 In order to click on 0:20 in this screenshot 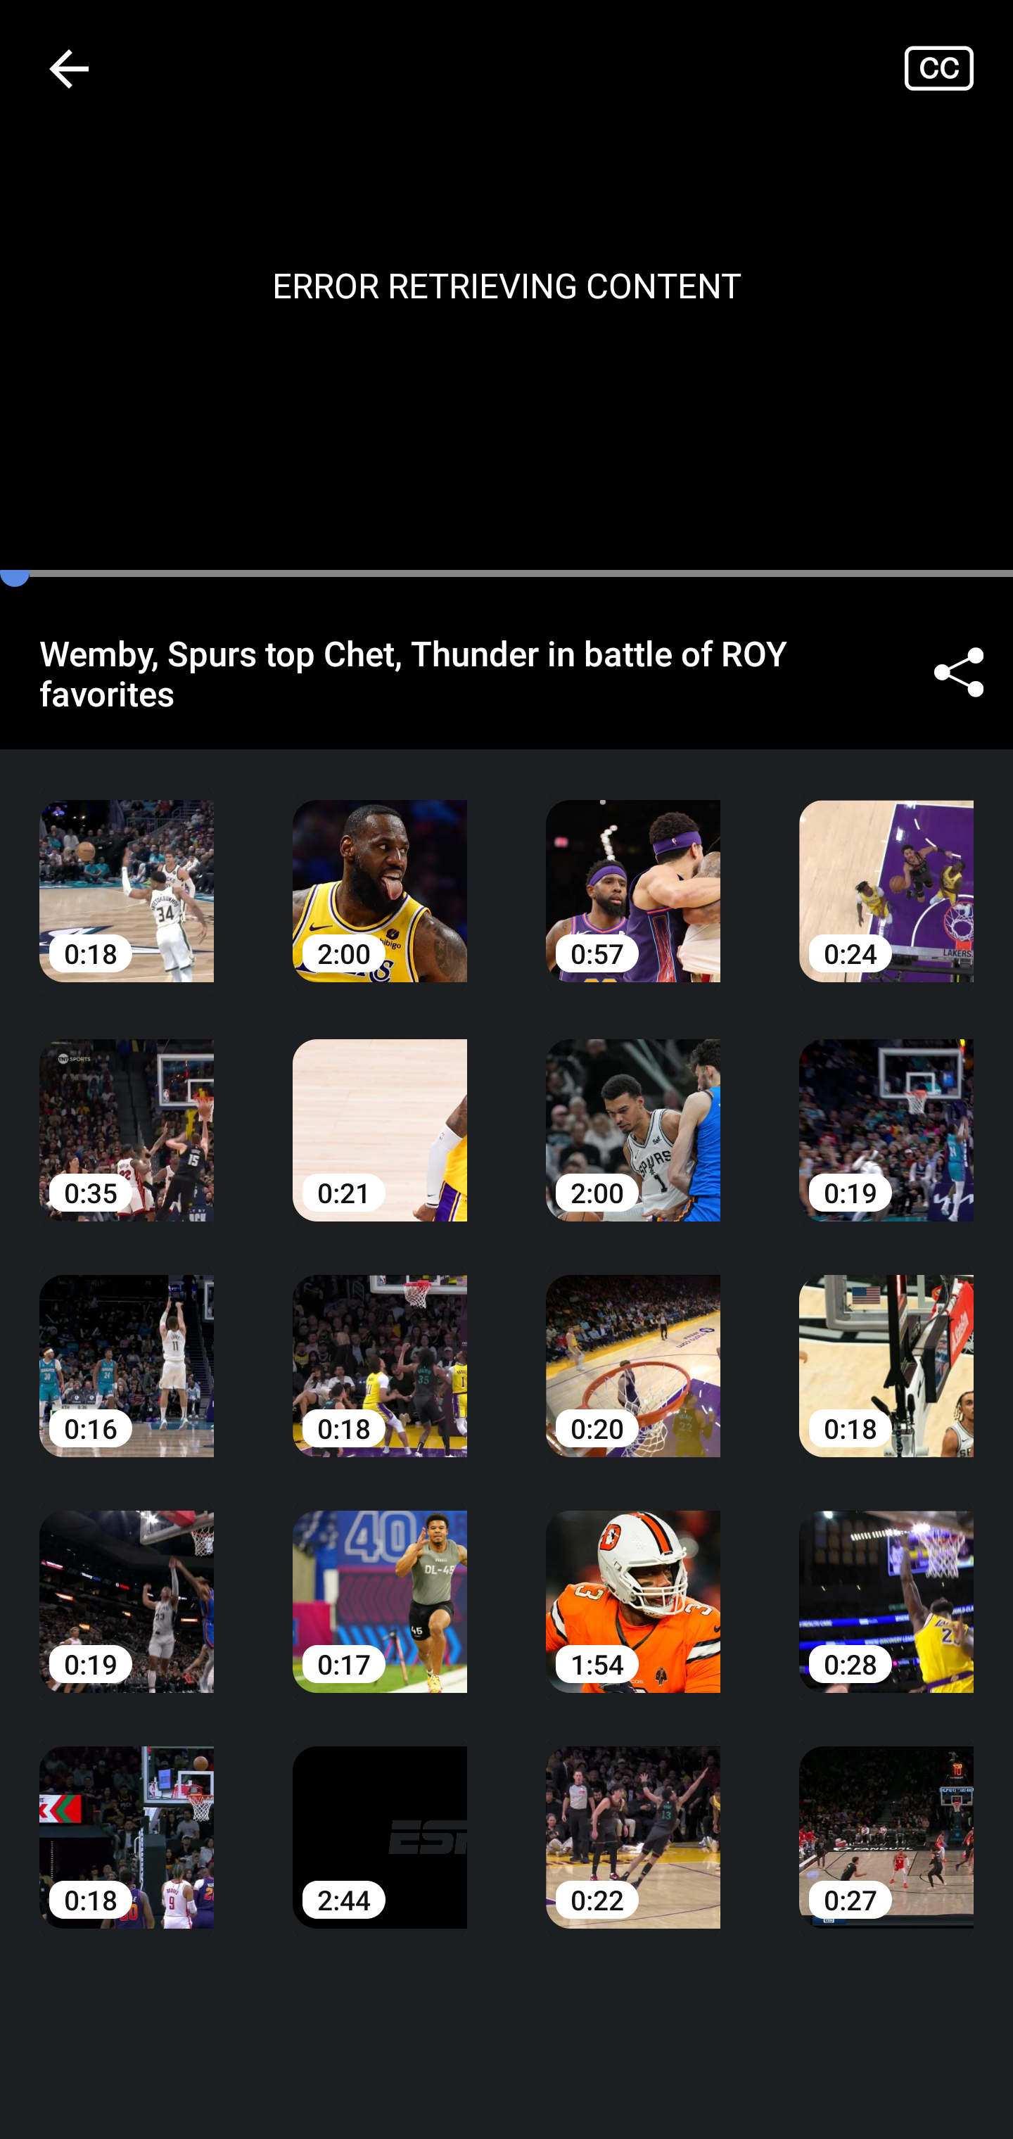, I will do `click(633, 1346)`.